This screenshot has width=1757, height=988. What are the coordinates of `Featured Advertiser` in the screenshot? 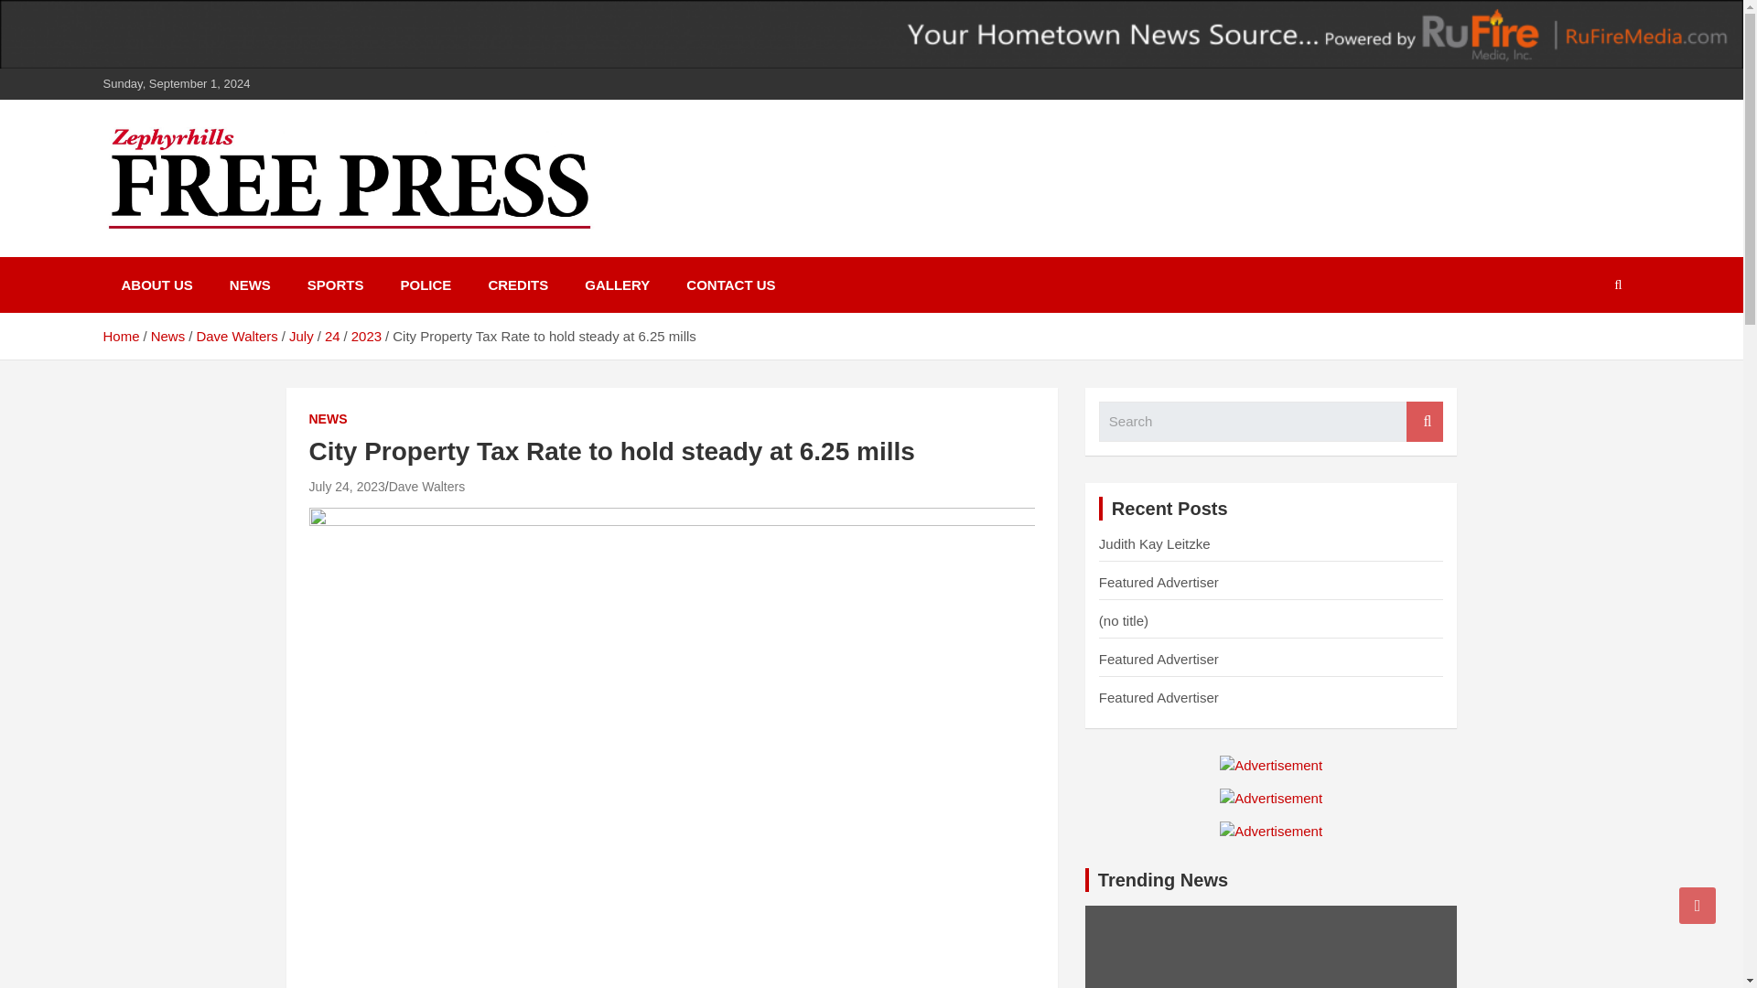 It's located at (1159, 582).